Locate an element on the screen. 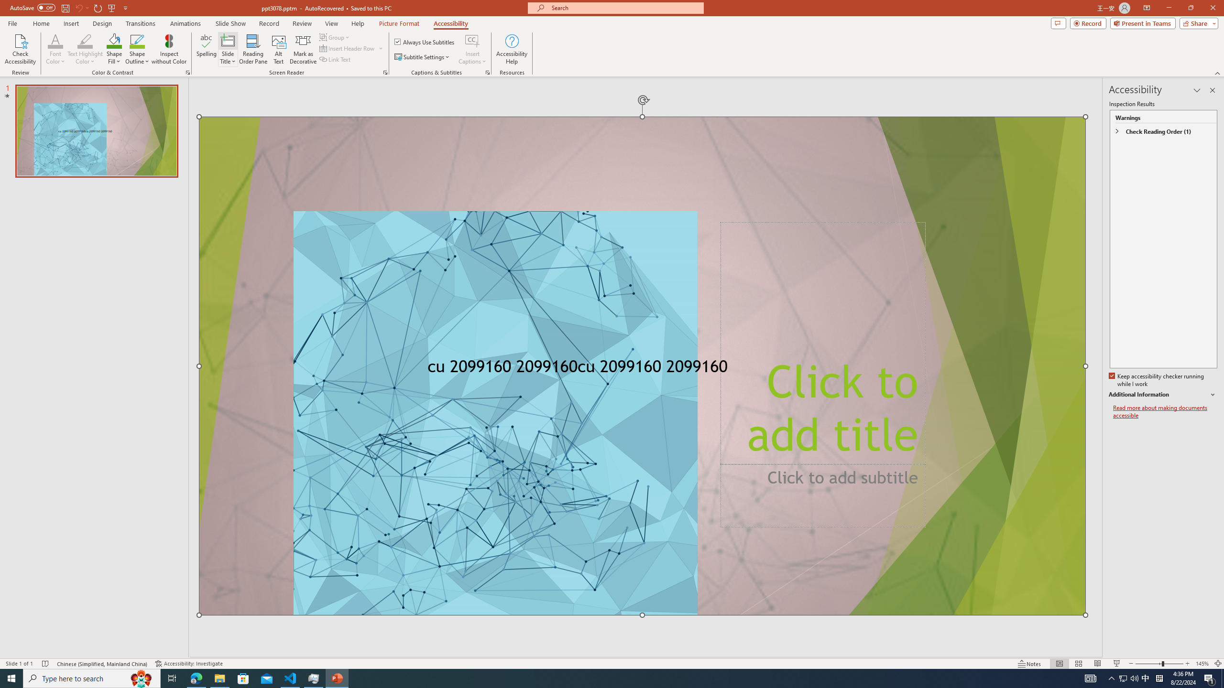  Zoom 145% is located at coordinates (1202, 664).